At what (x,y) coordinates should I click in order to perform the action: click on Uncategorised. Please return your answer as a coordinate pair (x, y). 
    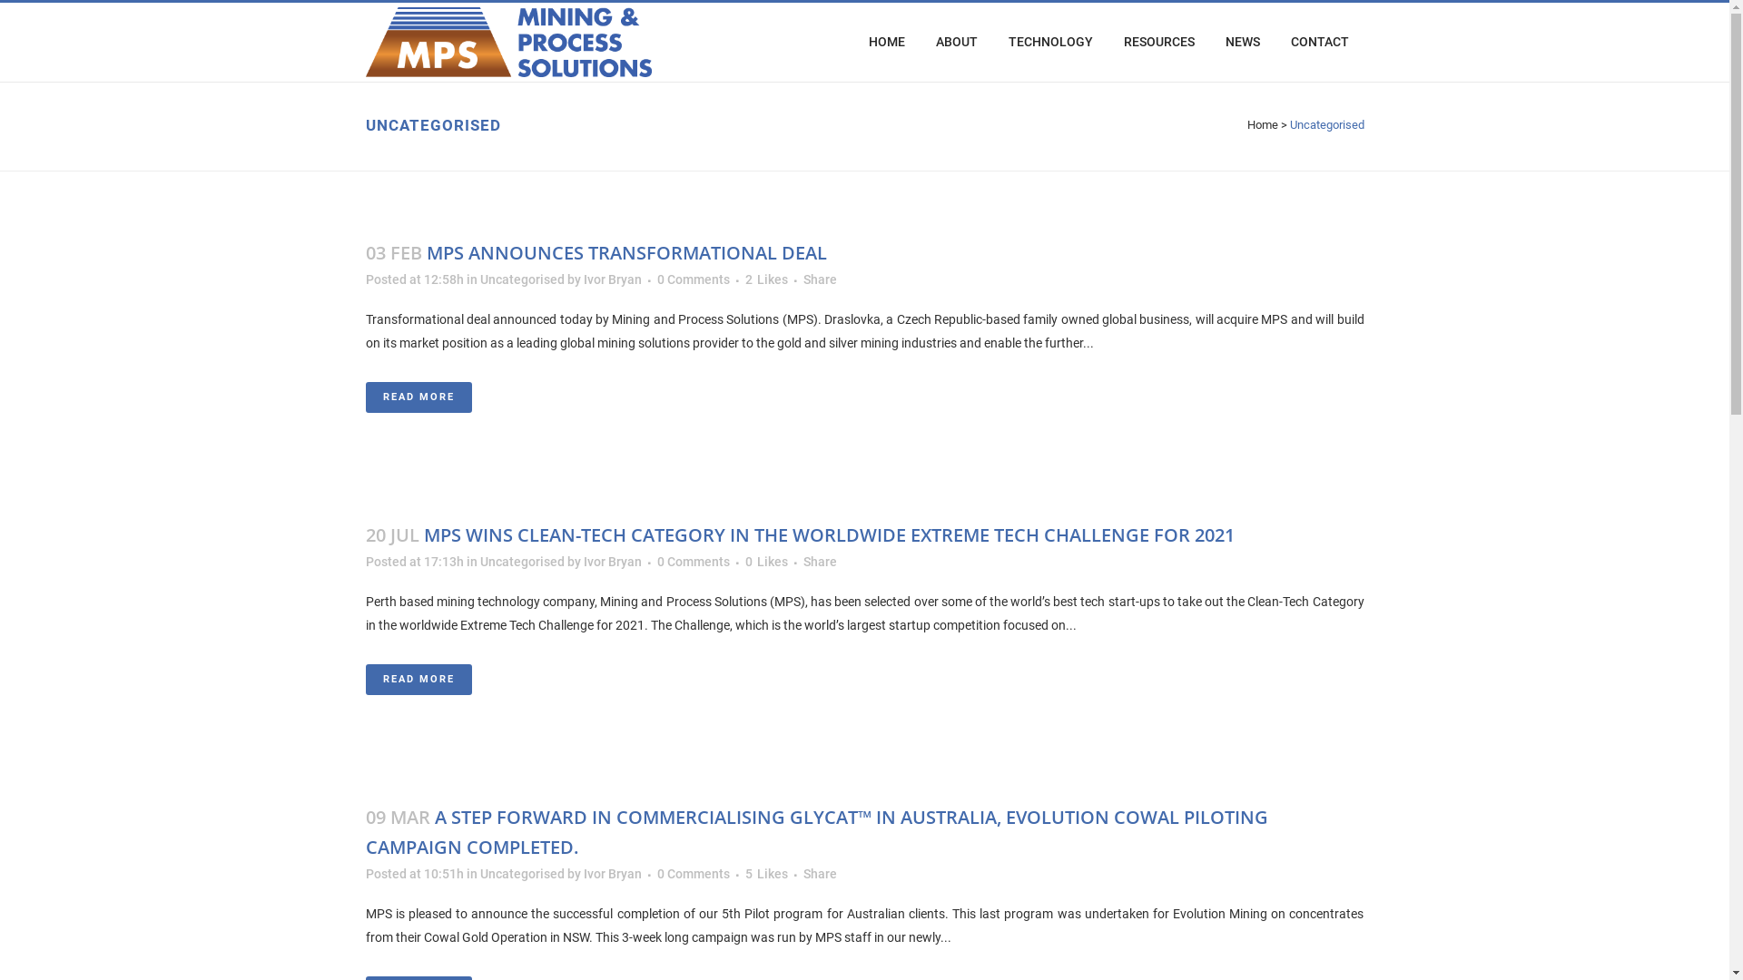
    Looking at the image, I should click on (521, 874).